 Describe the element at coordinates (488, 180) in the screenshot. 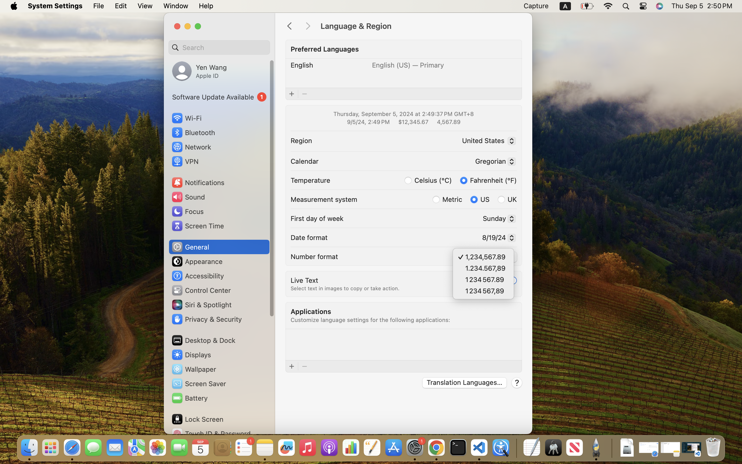

I see `1` at that location.